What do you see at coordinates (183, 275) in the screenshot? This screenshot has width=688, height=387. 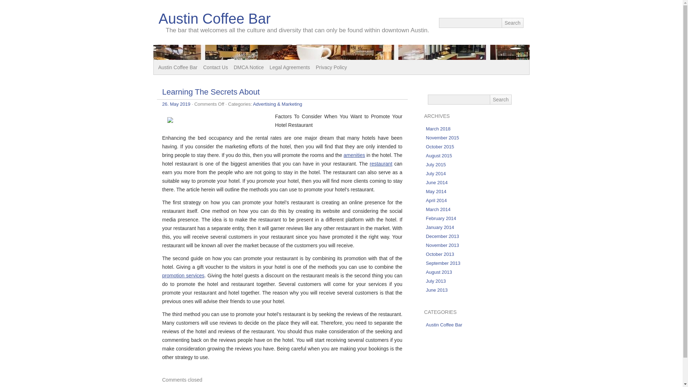 I see `promotion services` at bounding box center [183, 275].